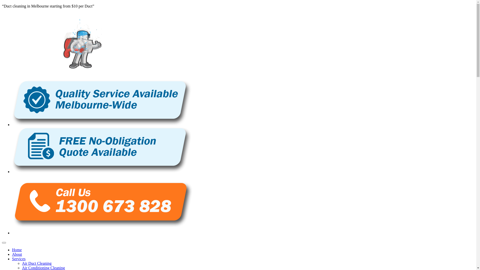 The image size is (480, 270). I want to click on About, so click(17, 254).